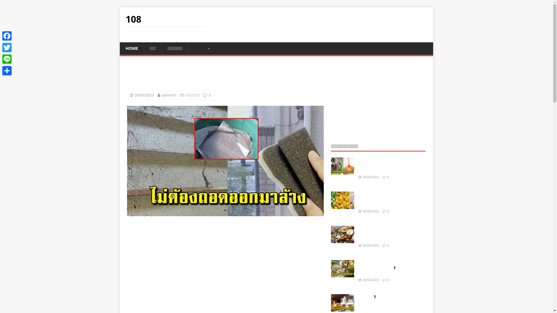 The image size is (557, 313). What do you see at coordinates (388, 245) in the screenshot?
I see `0` at bounding box center [388, 245].